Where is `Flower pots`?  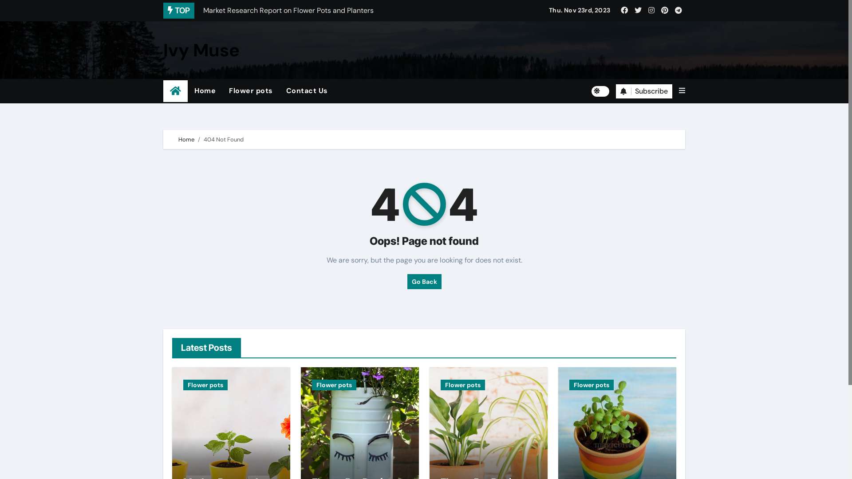
Flower pots is located at coordinates (463, 385).